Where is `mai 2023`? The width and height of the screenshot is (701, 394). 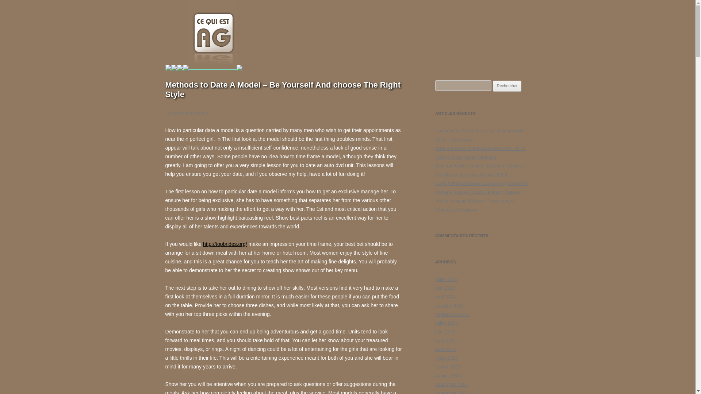
mai 2023 is located at coordinates (445, 340).